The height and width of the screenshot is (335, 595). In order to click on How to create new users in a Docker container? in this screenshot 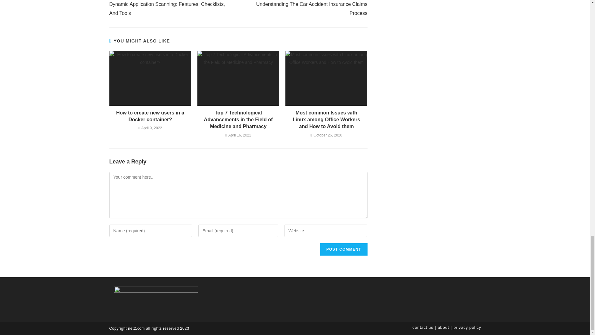, I will do `click(150, 117)`.